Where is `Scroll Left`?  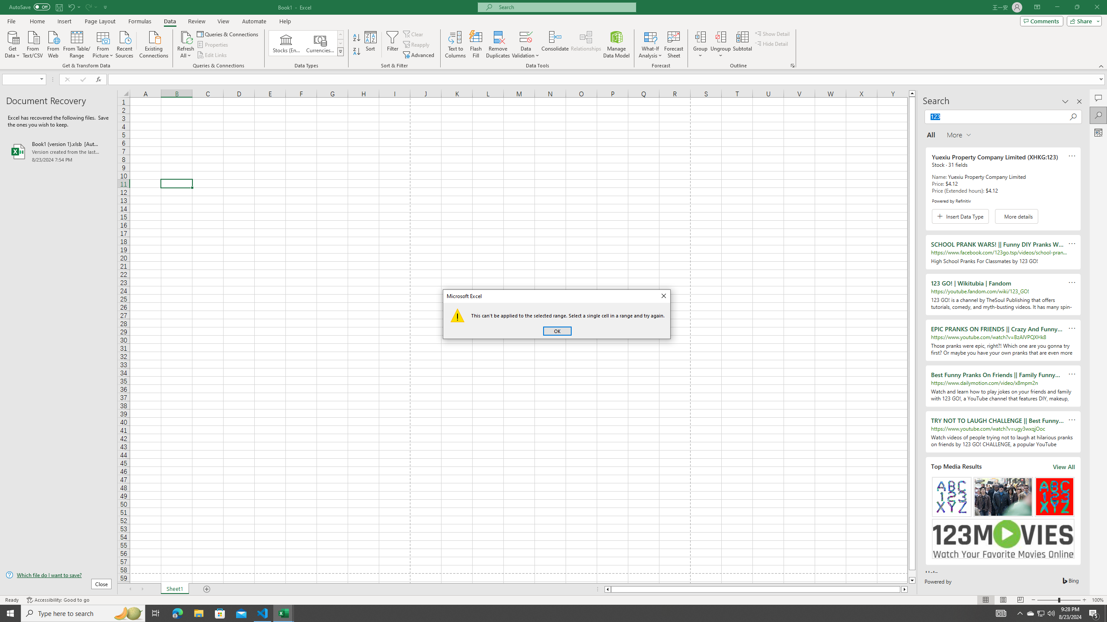
Scroll Left is located at coordinates (130, 589).